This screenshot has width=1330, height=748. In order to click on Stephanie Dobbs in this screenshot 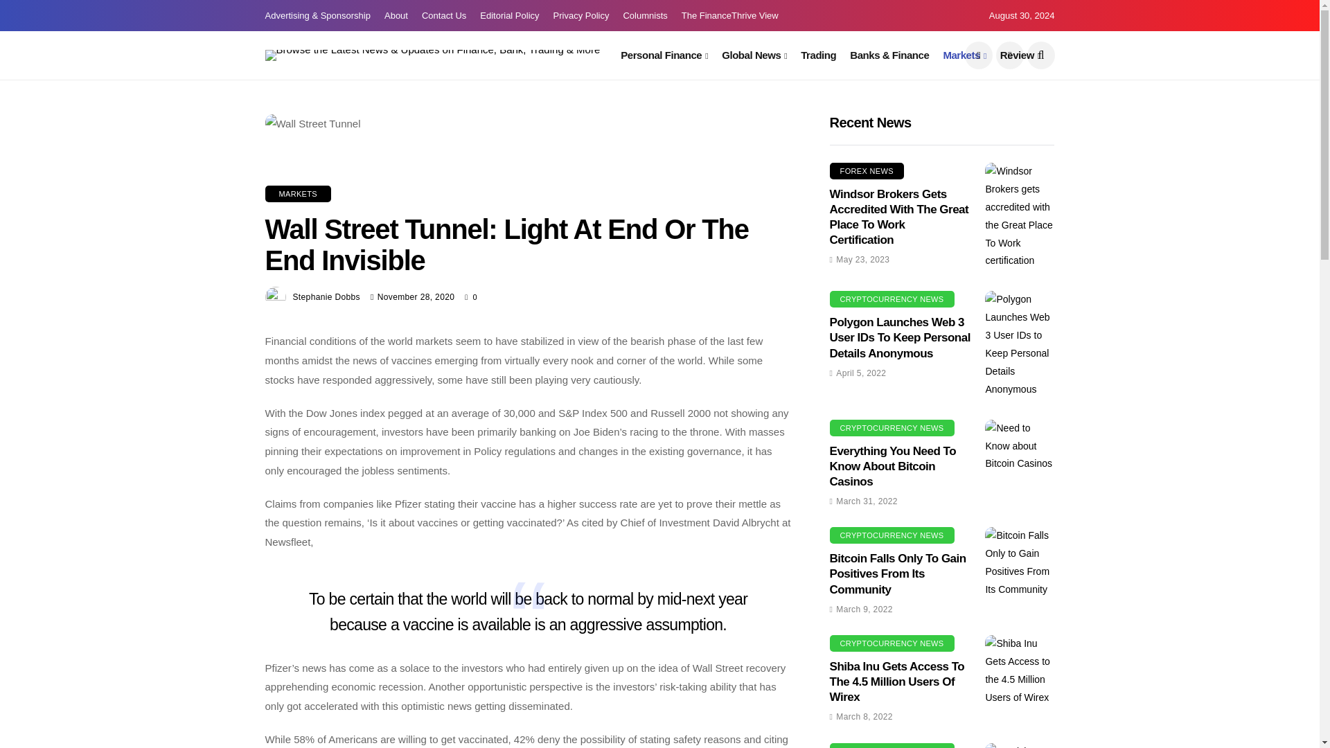, I will do `click(326, 297)`.